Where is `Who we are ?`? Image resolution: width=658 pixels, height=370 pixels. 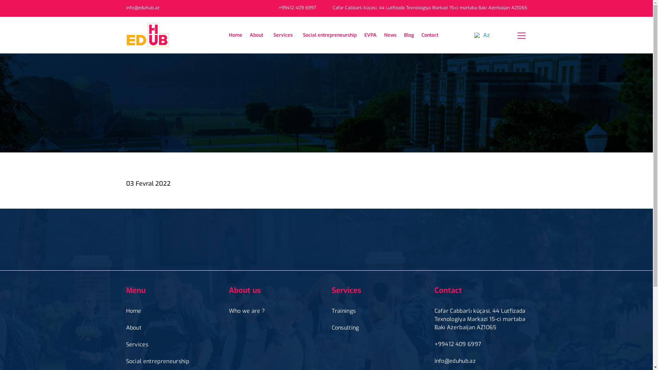
Who we are ? is located at coordinates (247, 311).